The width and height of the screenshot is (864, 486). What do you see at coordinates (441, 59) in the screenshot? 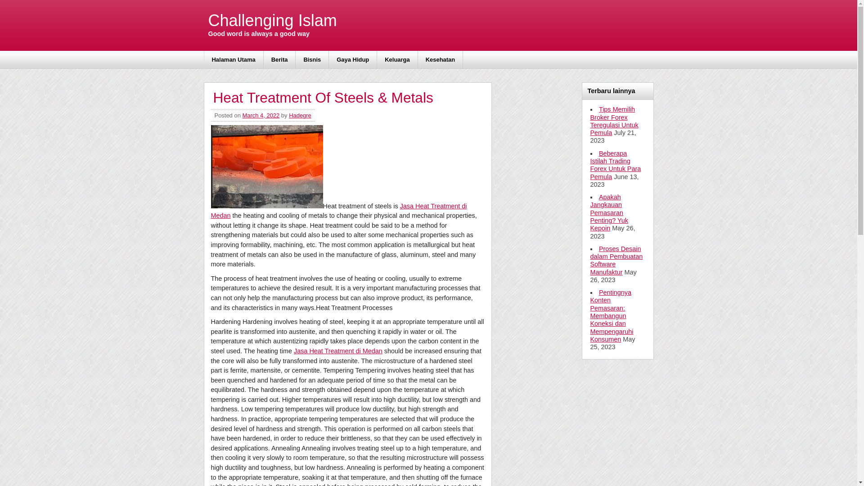
I see `Kesehatan` at bounding box center [441, 59].